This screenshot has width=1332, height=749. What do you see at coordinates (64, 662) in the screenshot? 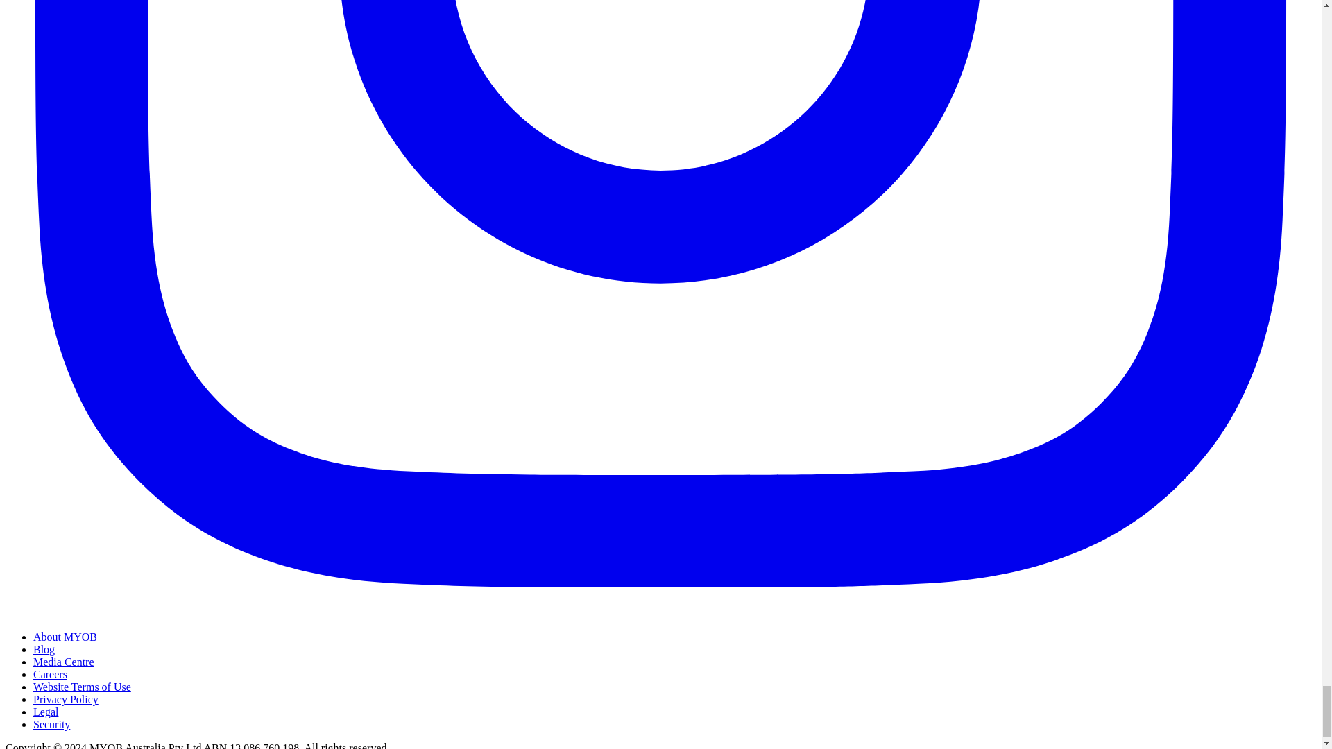
I see `Media Centre` at bounding box center [64, 662].